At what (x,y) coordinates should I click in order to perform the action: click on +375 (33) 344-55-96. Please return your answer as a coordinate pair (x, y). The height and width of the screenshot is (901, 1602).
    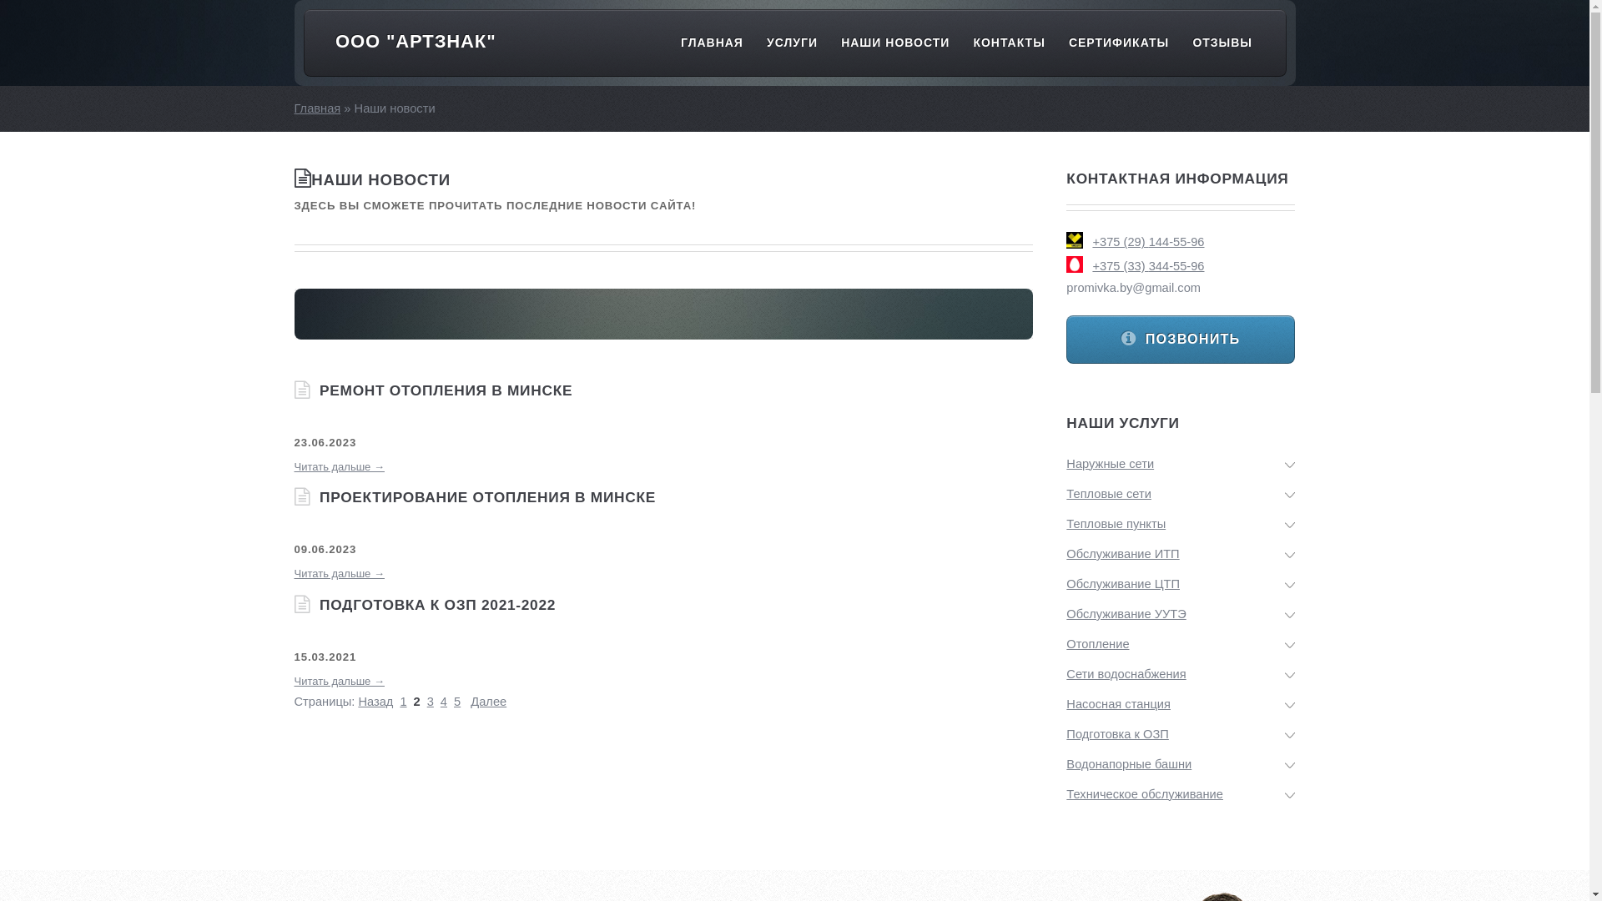
    Looking at the image, I should click on (1148, 266).